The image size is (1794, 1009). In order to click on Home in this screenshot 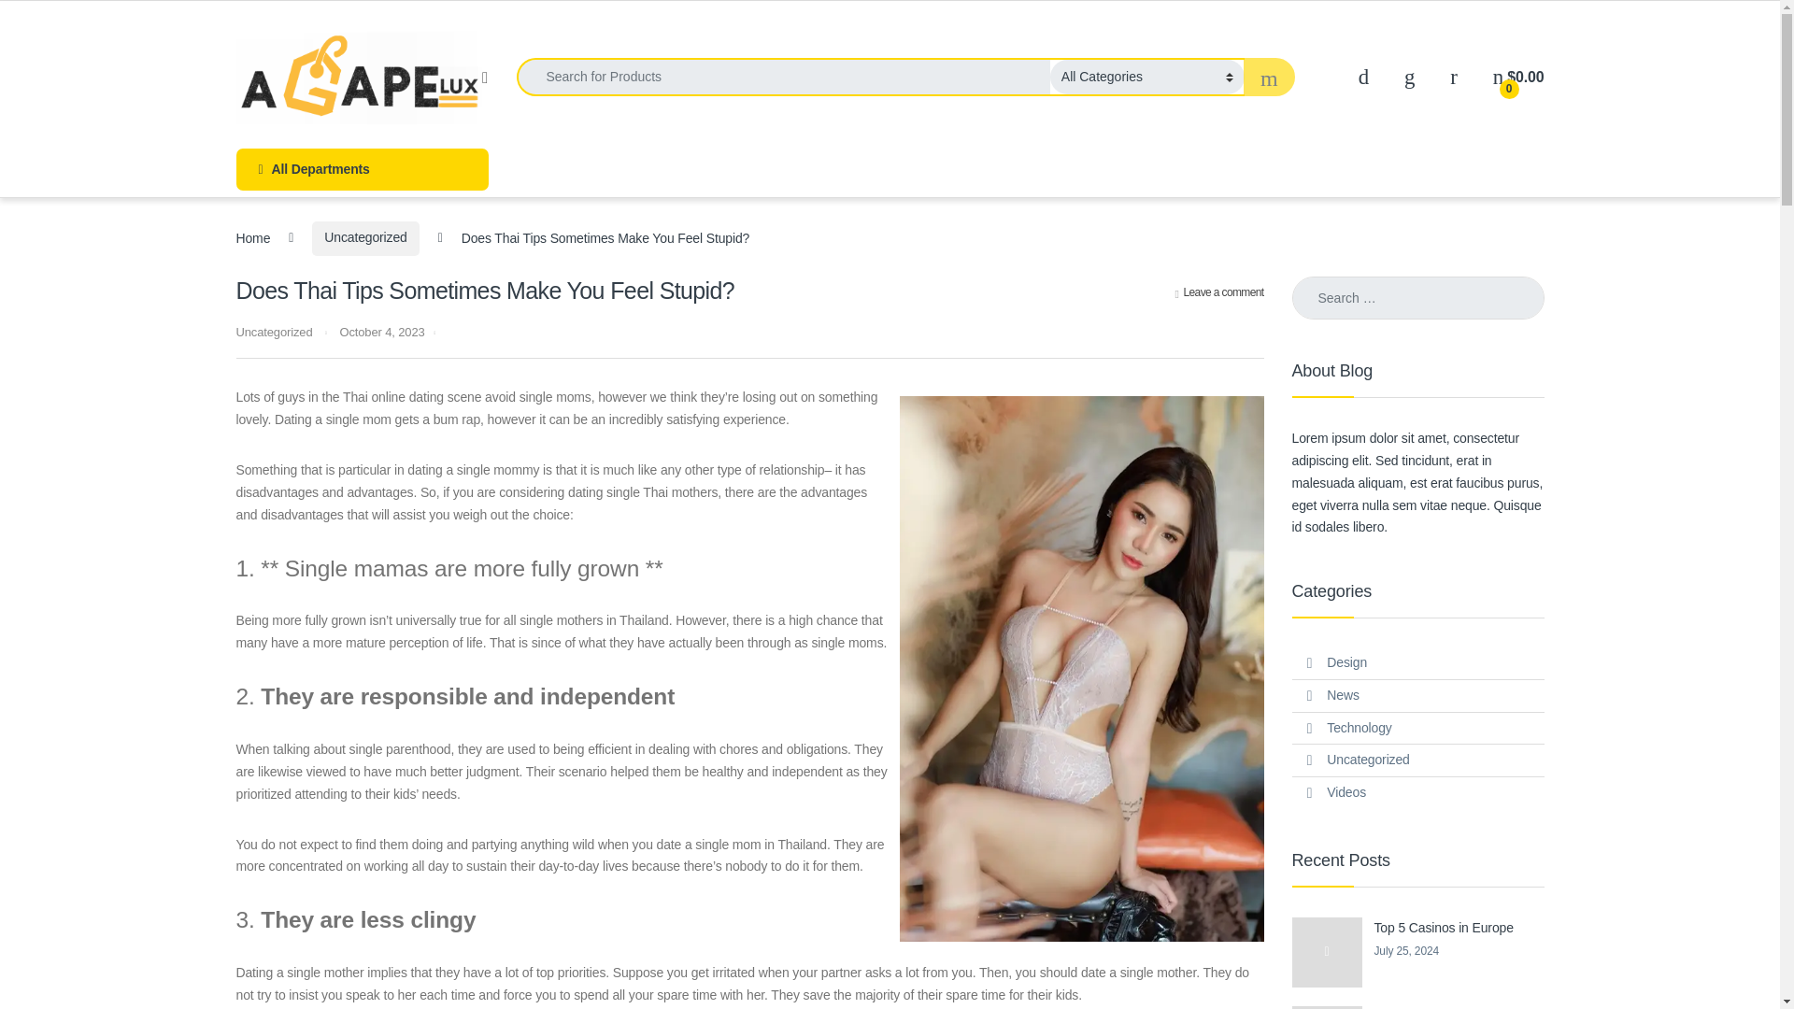, I will do `click(252, 237)`.